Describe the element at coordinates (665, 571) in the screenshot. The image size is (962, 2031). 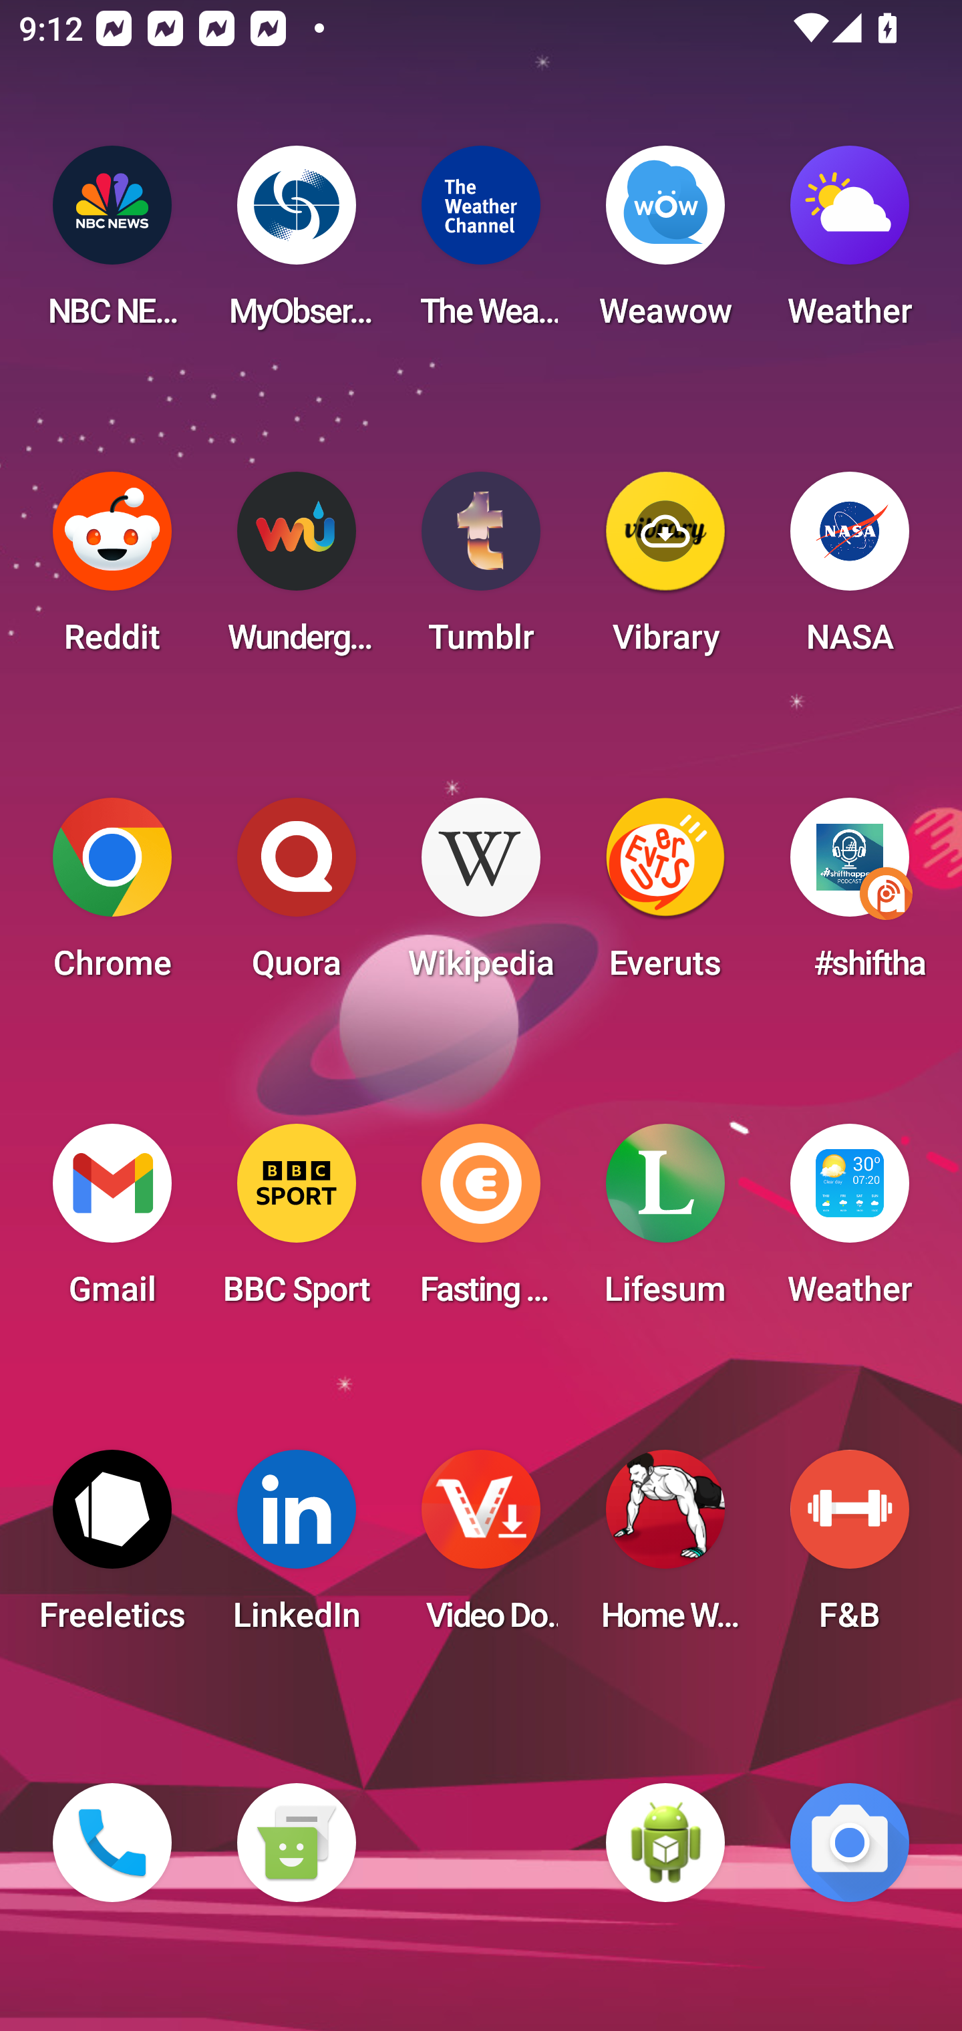
I see `Vibrary` at that location.